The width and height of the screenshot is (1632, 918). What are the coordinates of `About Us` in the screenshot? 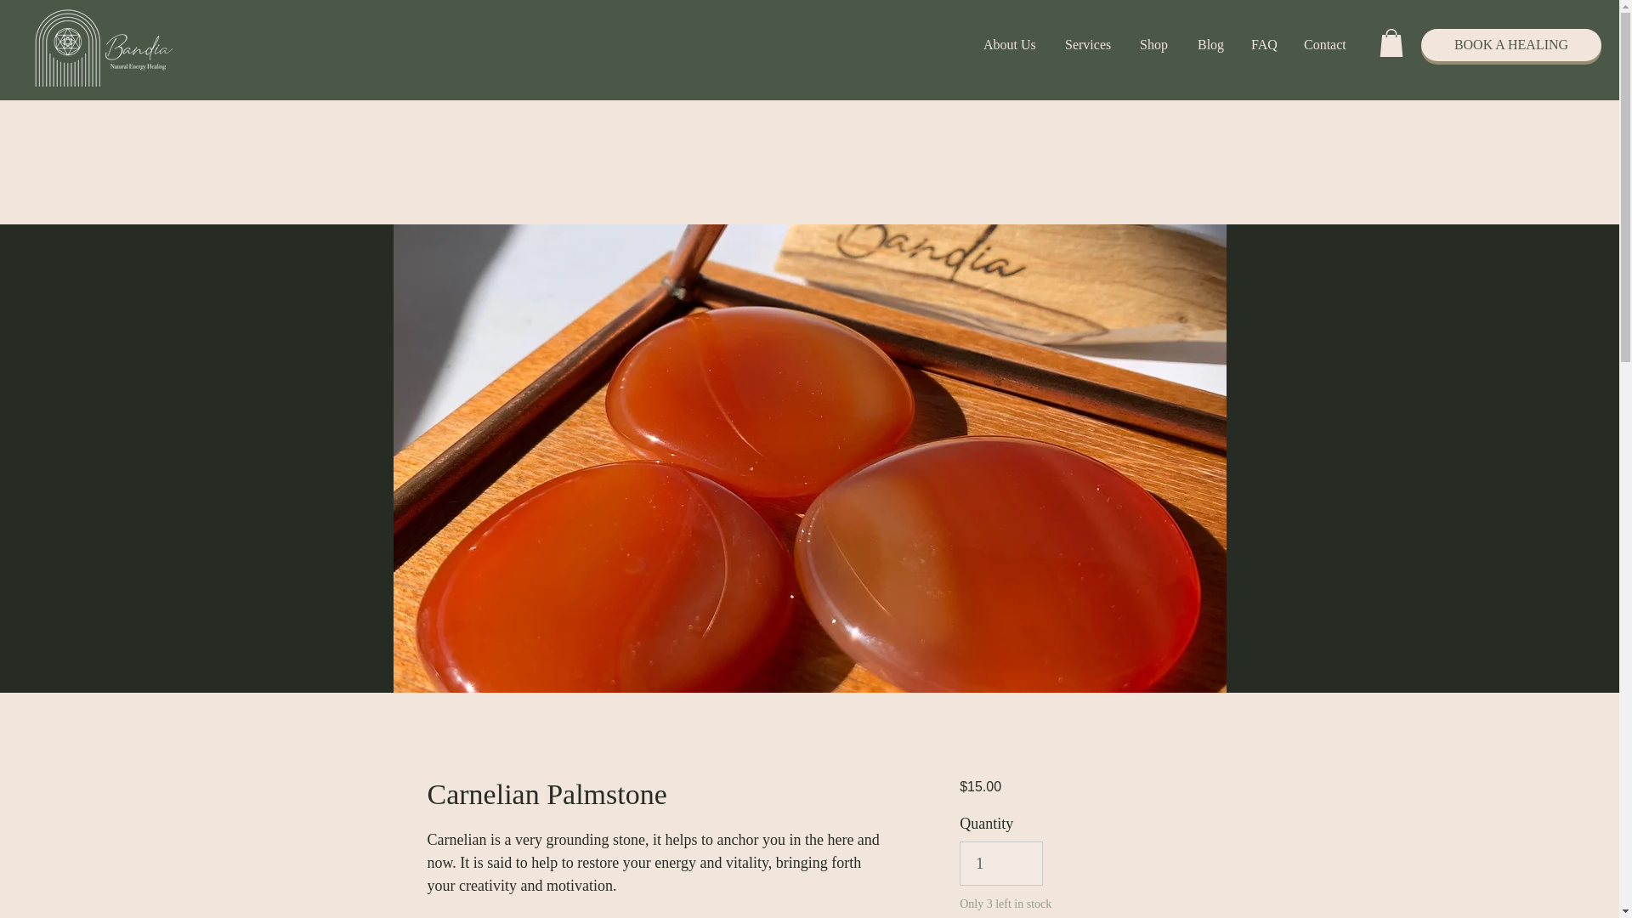 It's located at (1011, 44).